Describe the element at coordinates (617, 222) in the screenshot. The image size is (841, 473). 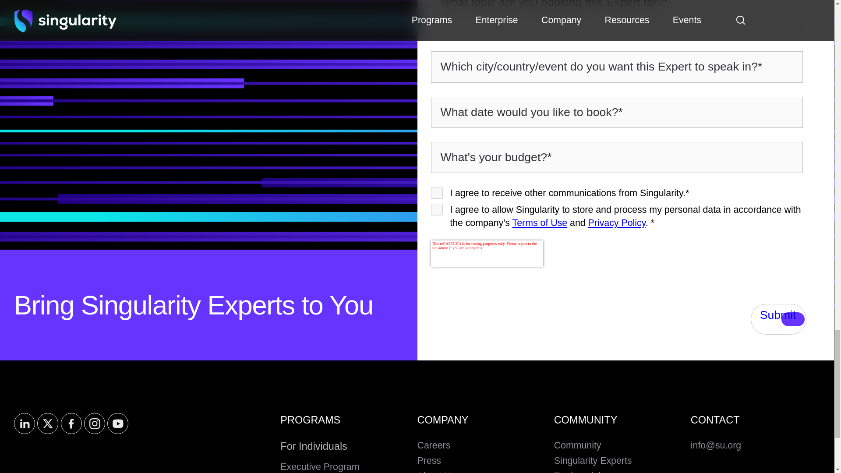
I see `Privacy Policy` at that location.